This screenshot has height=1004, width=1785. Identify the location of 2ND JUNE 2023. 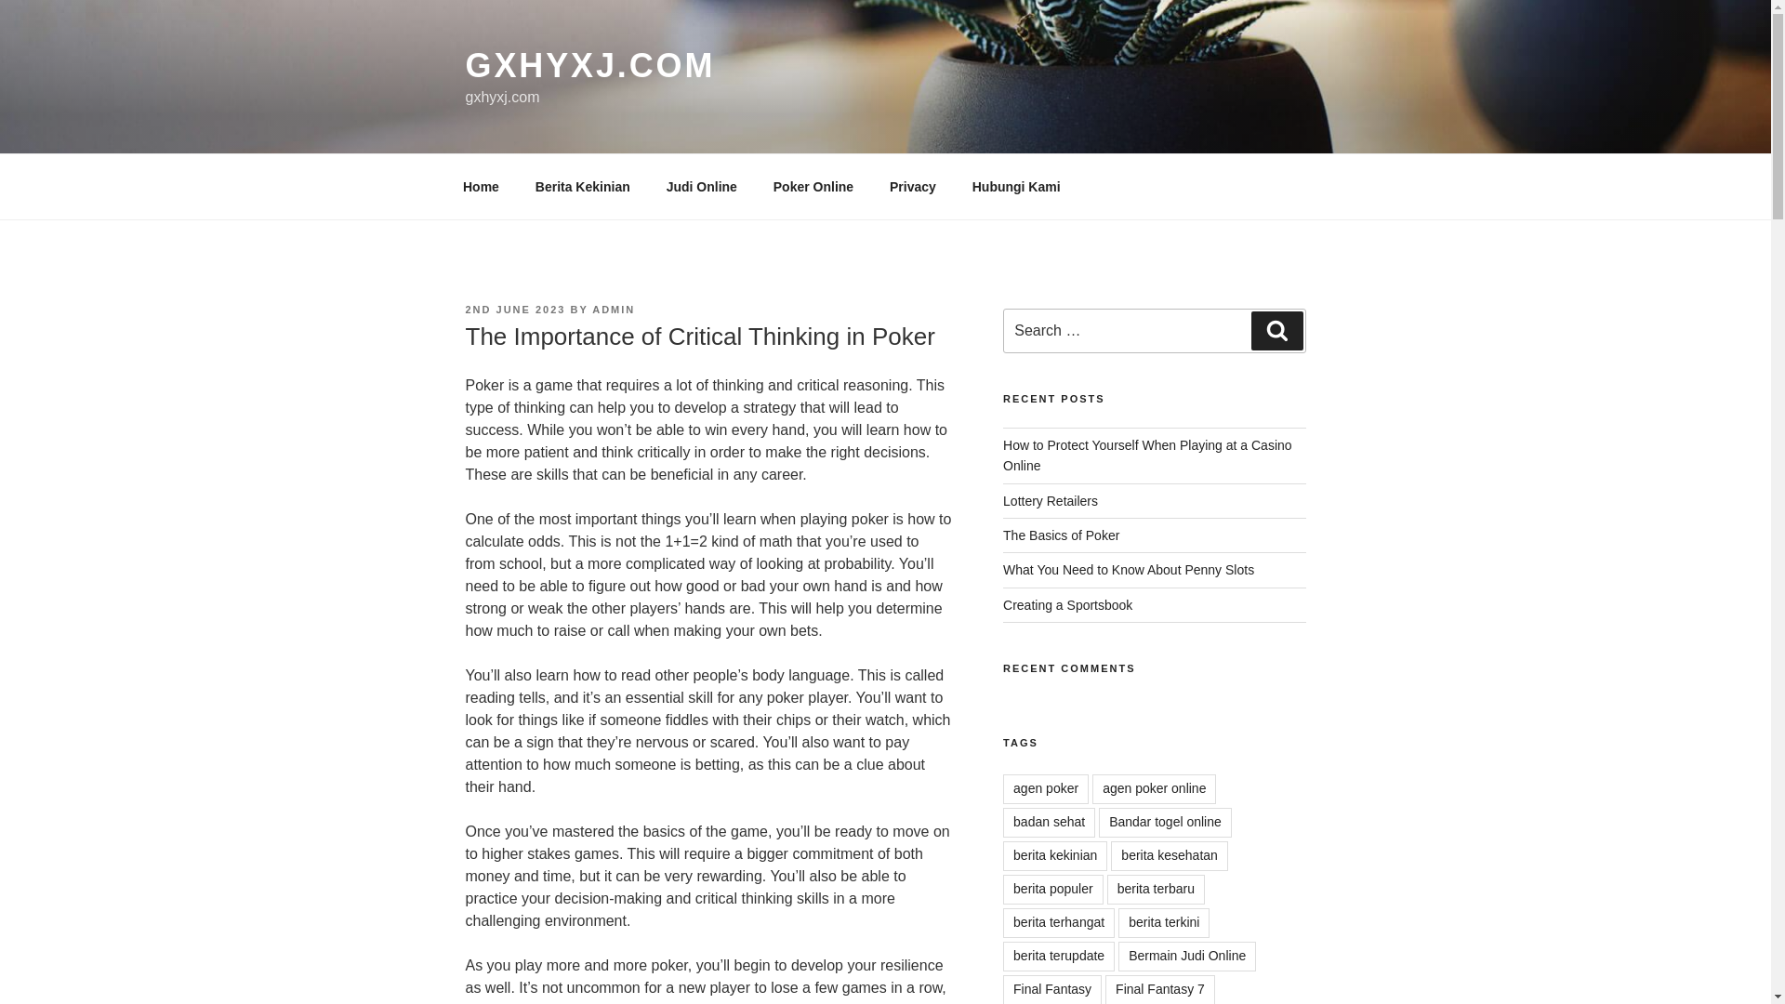
(515, 310).